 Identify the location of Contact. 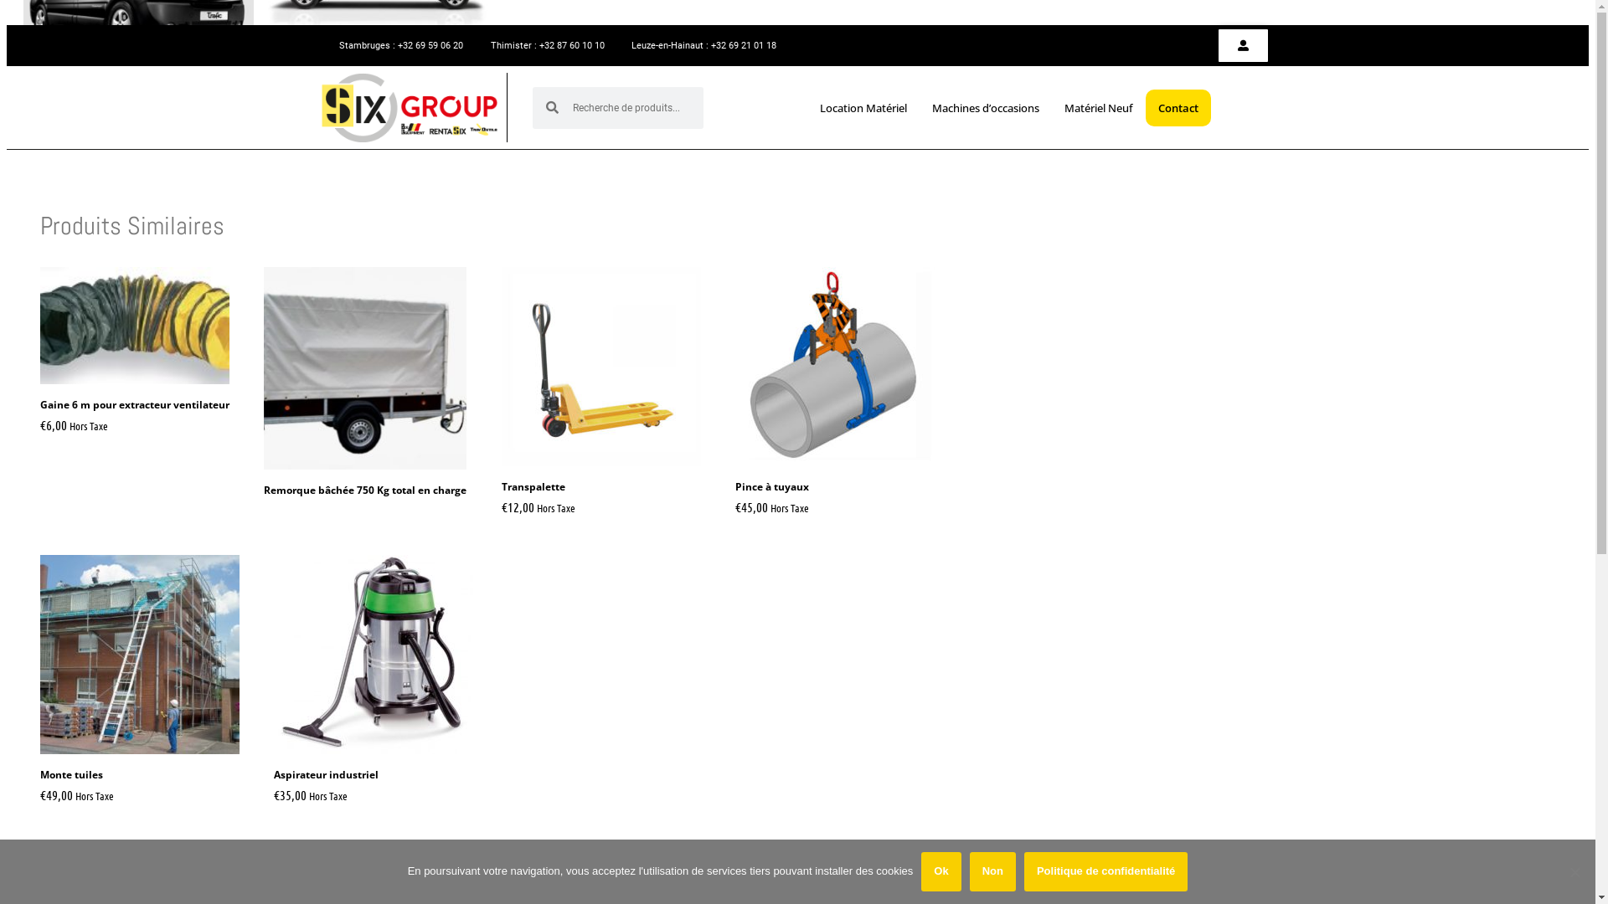
(1178, 108).